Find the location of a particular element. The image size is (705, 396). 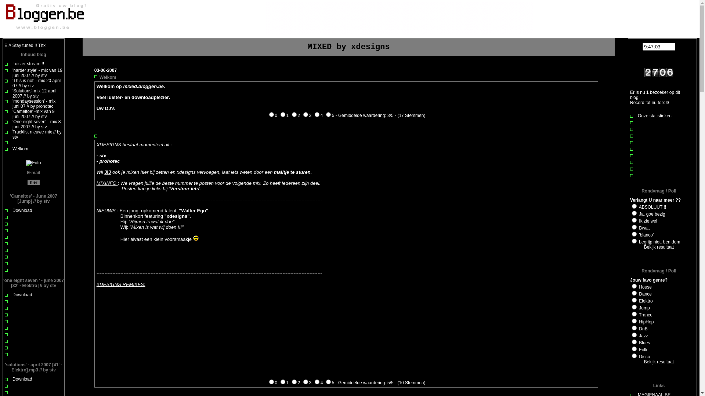

A7 is located at coordinates (634, 328).